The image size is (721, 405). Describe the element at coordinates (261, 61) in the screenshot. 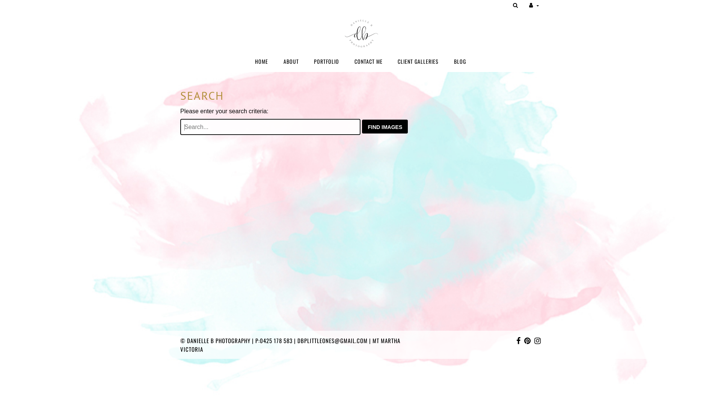

I see `HOME` at that location.